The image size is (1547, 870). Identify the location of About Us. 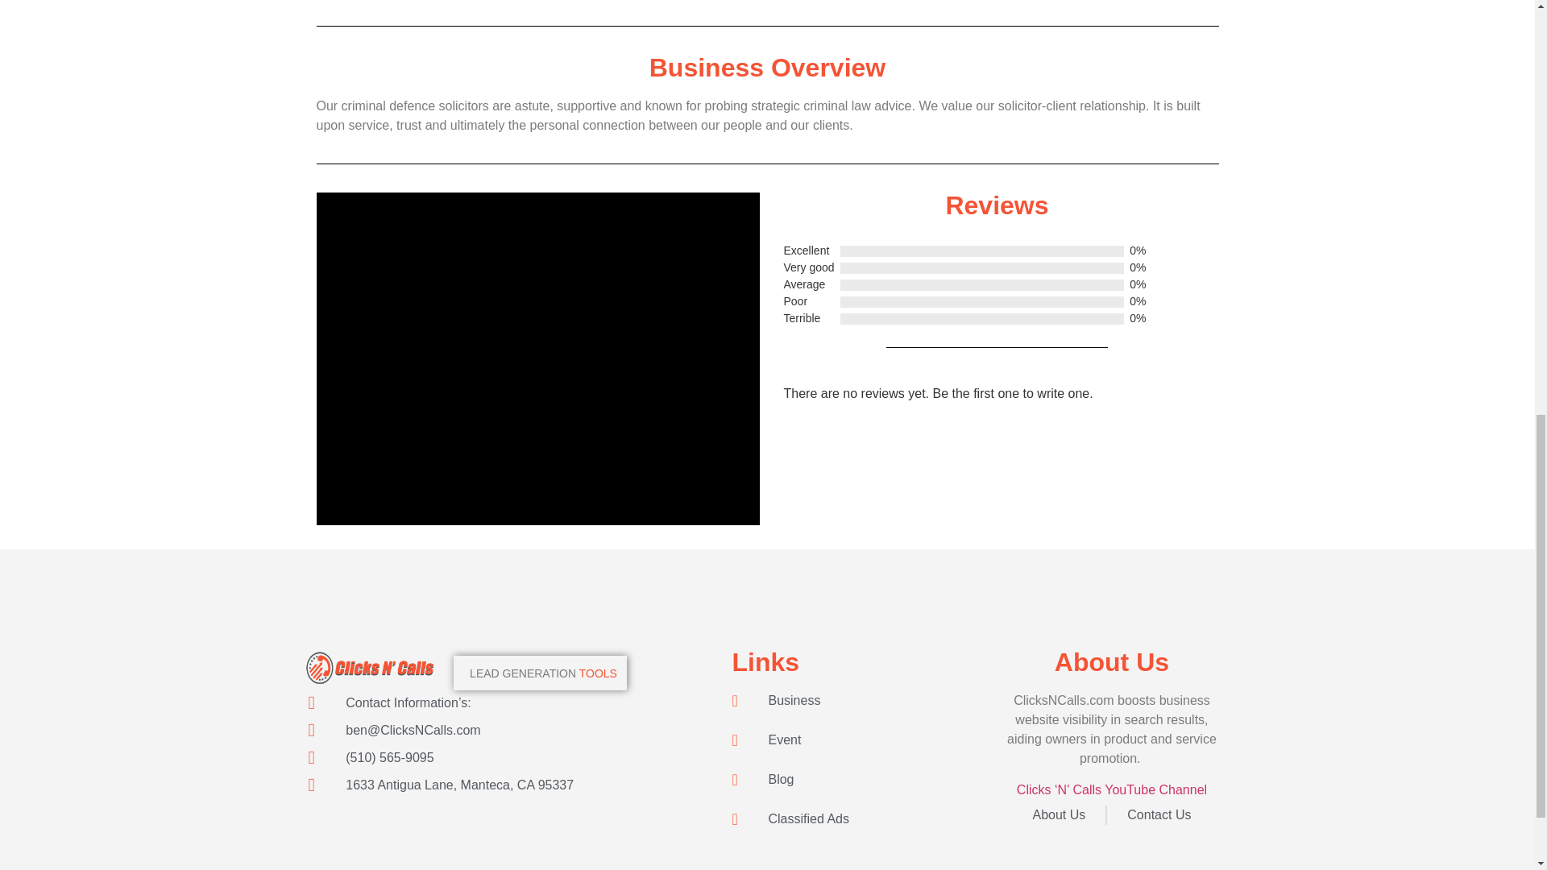
(1059, 815).